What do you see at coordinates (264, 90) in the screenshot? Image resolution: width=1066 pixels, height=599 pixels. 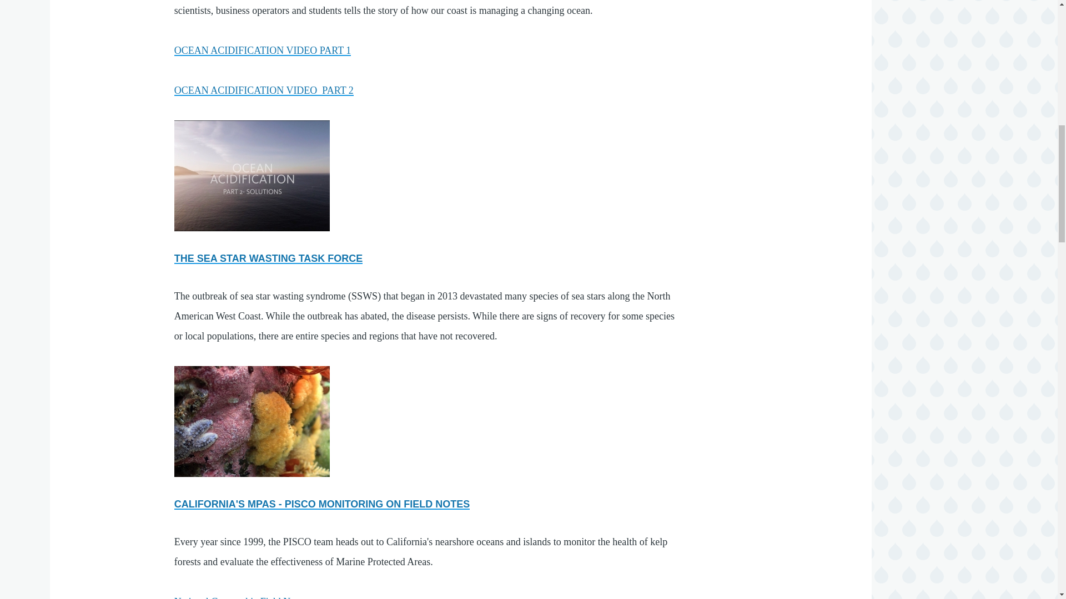 I see `OCEAN ACIDIFICATION VIDEO  PART 2` at bounding box center [264, 90].